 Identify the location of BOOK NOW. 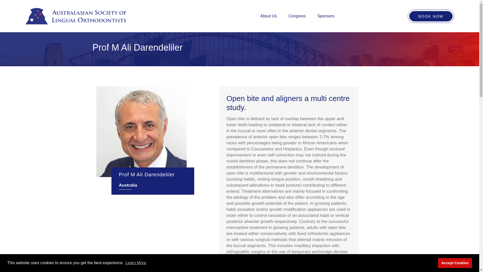
(431, 16).